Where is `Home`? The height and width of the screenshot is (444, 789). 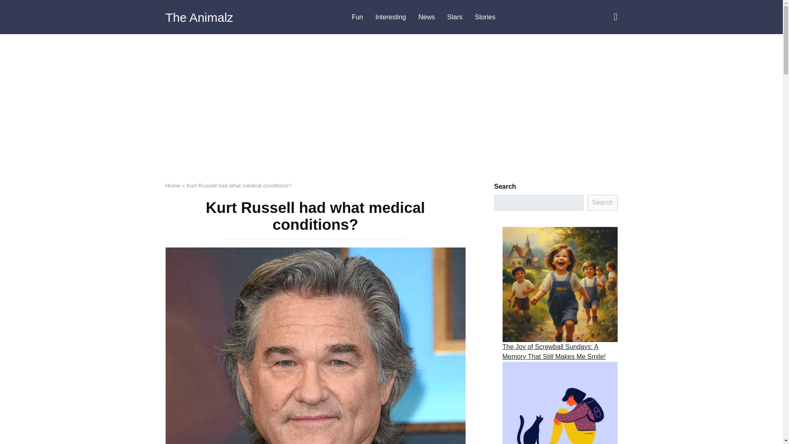
Home is located at coordinates (172, 185).